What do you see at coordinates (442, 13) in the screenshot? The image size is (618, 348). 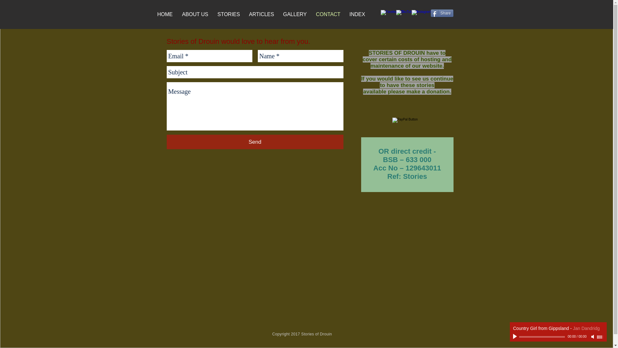 I see `Share` at bounding box center [442, 13].